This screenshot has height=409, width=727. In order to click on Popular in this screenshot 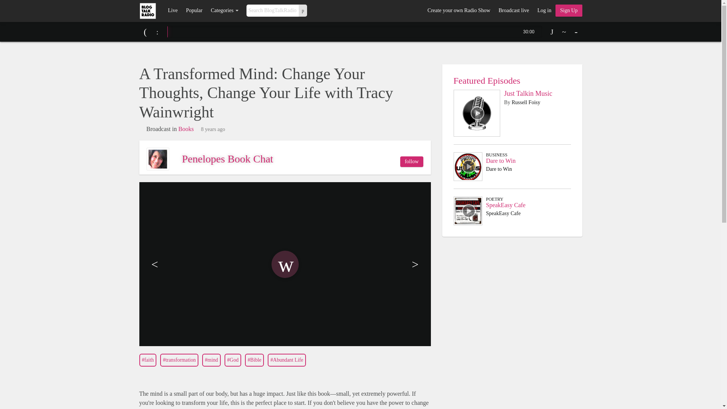, I will do `click(194, 11)`.